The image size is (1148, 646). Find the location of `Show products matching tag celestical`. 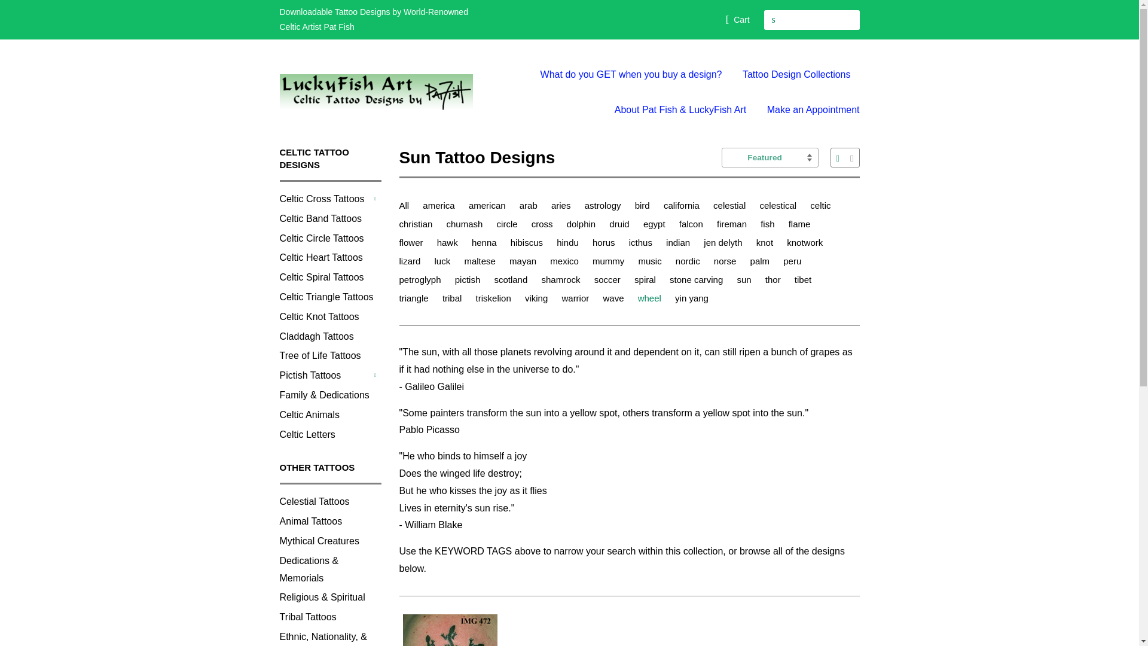

Show products matching tag celestical is located at coordinates (780, 205).